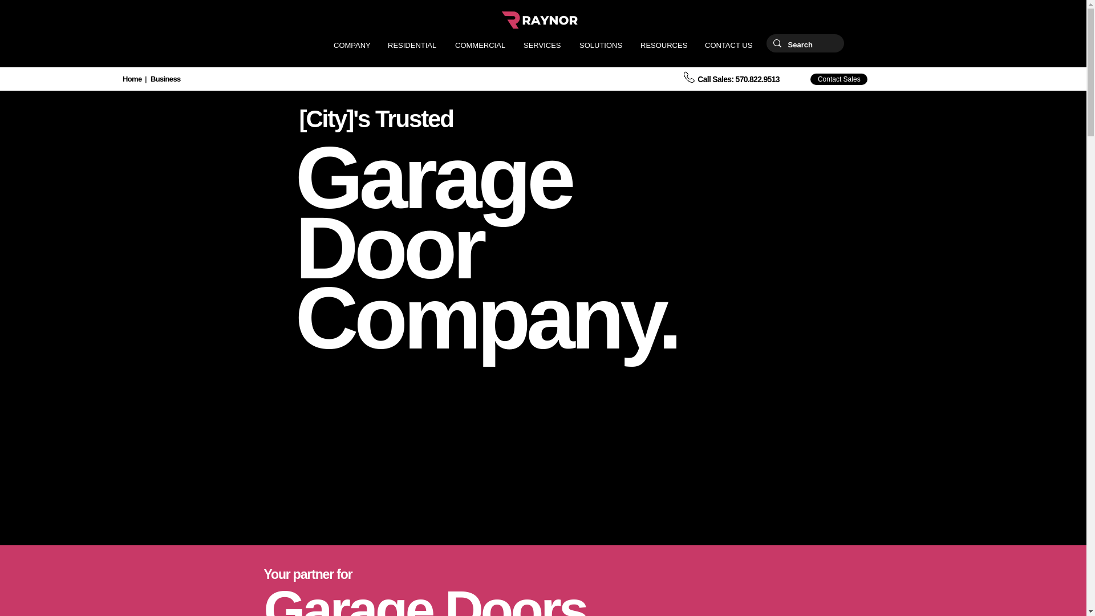 The height and width of the screenshot is (616, 1095). I want to click on Home, so click(132, 79).